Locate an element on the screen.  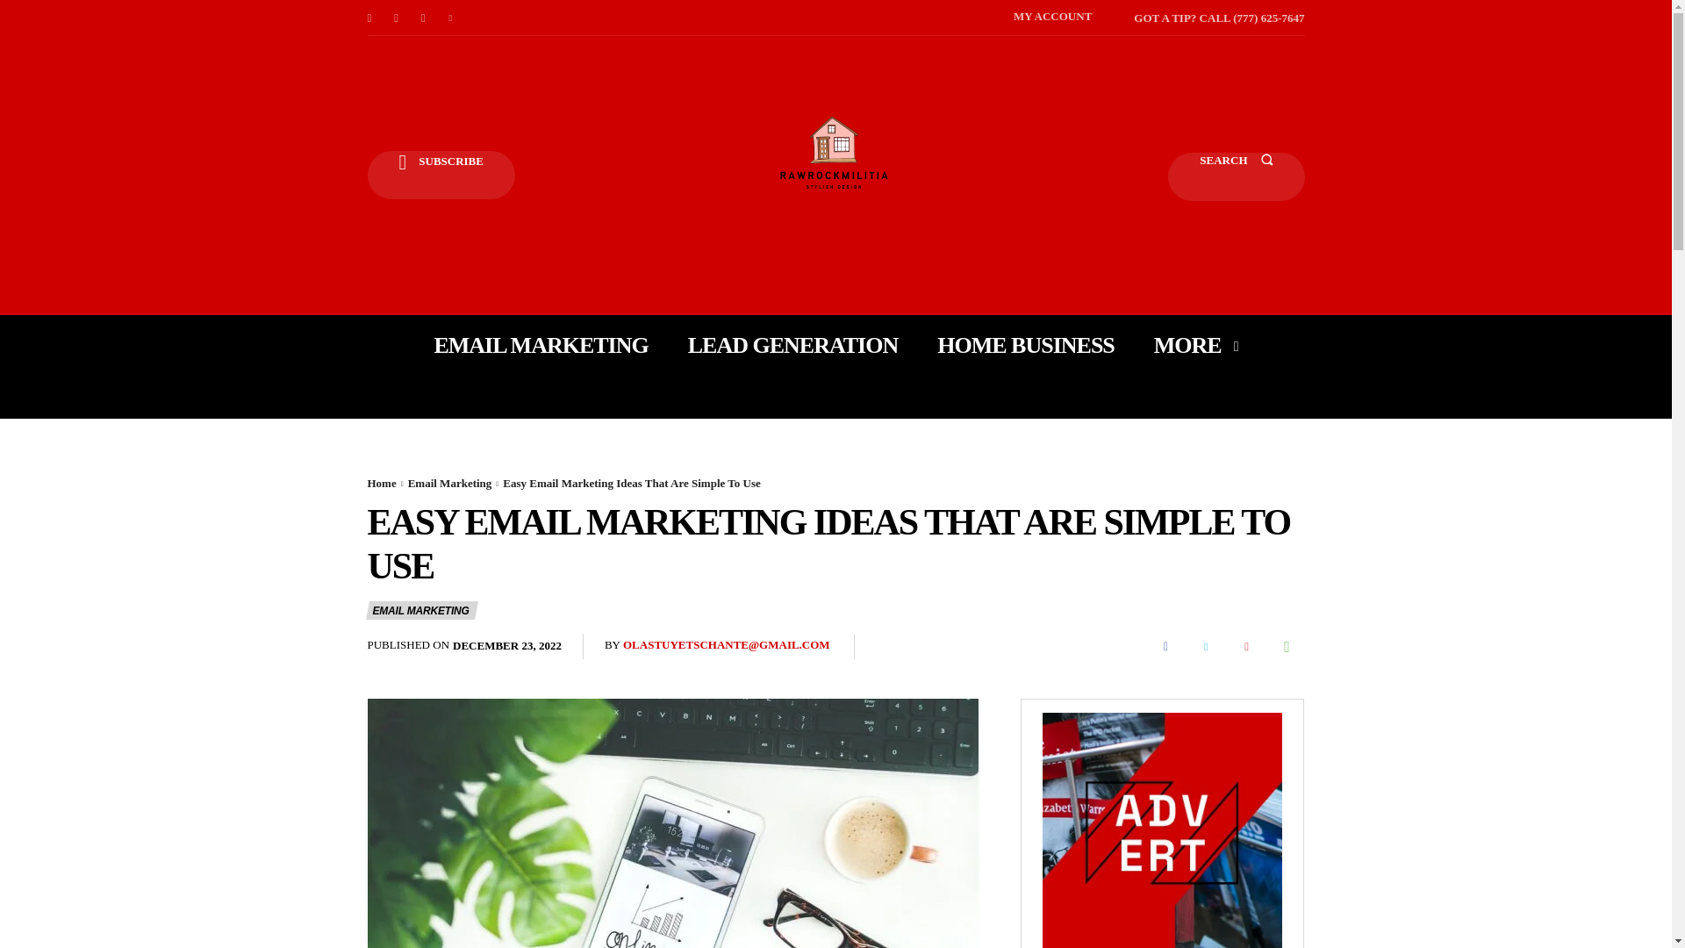
View all posts in Email Marketing is located at coordinates (449, 483).